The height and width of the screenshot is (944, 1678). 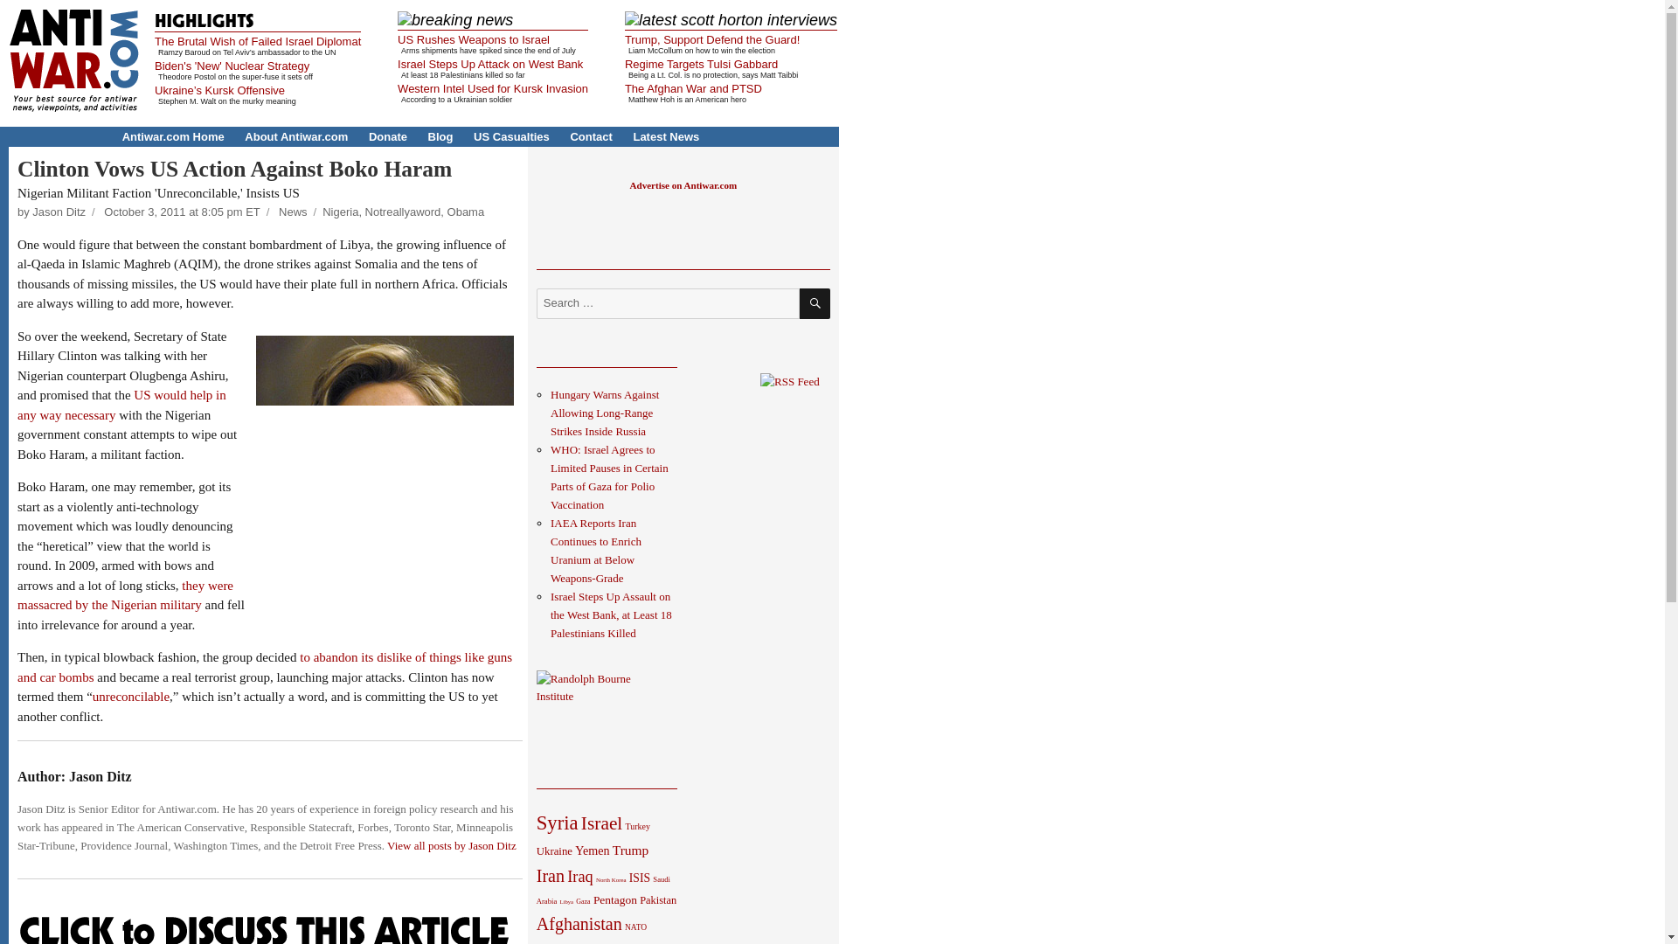 I want to click on Israel Steps Up Attack on West Bank, so click(x=489, y=64).